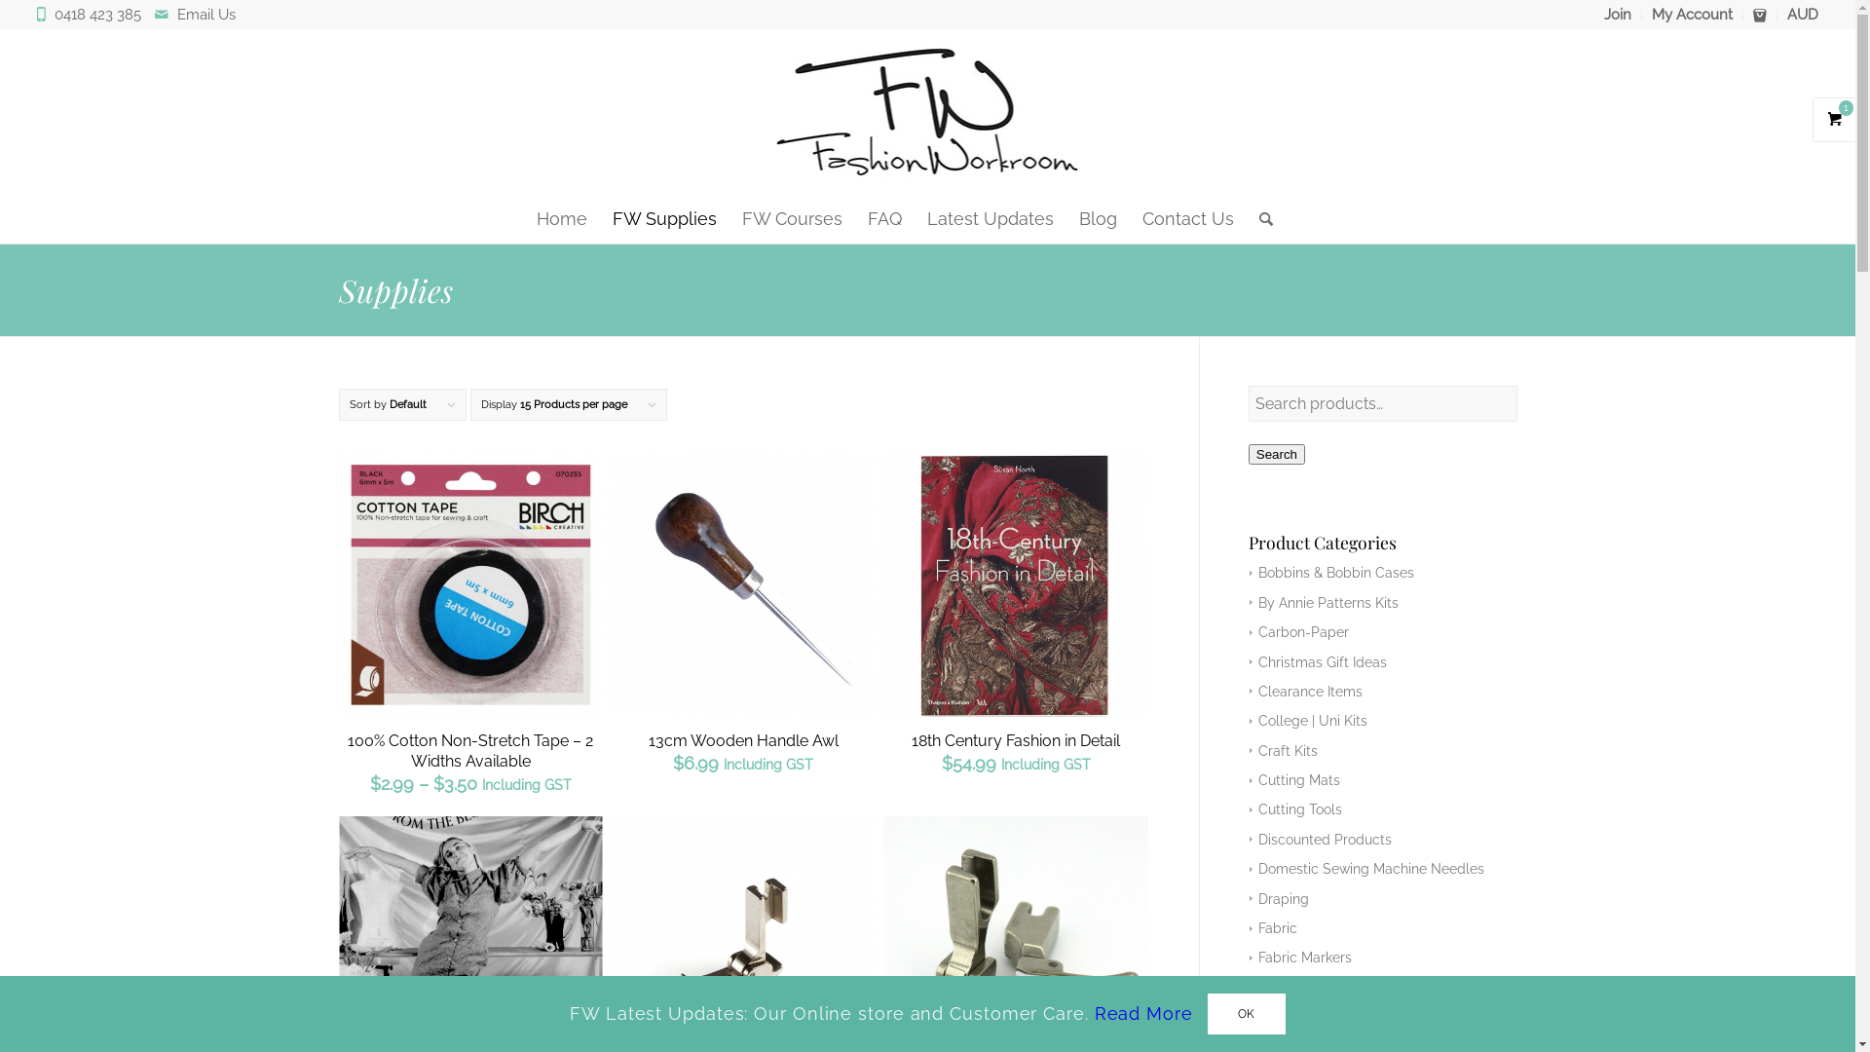  I want to click on By Annie Patterns Kits, so click(1325, 603).